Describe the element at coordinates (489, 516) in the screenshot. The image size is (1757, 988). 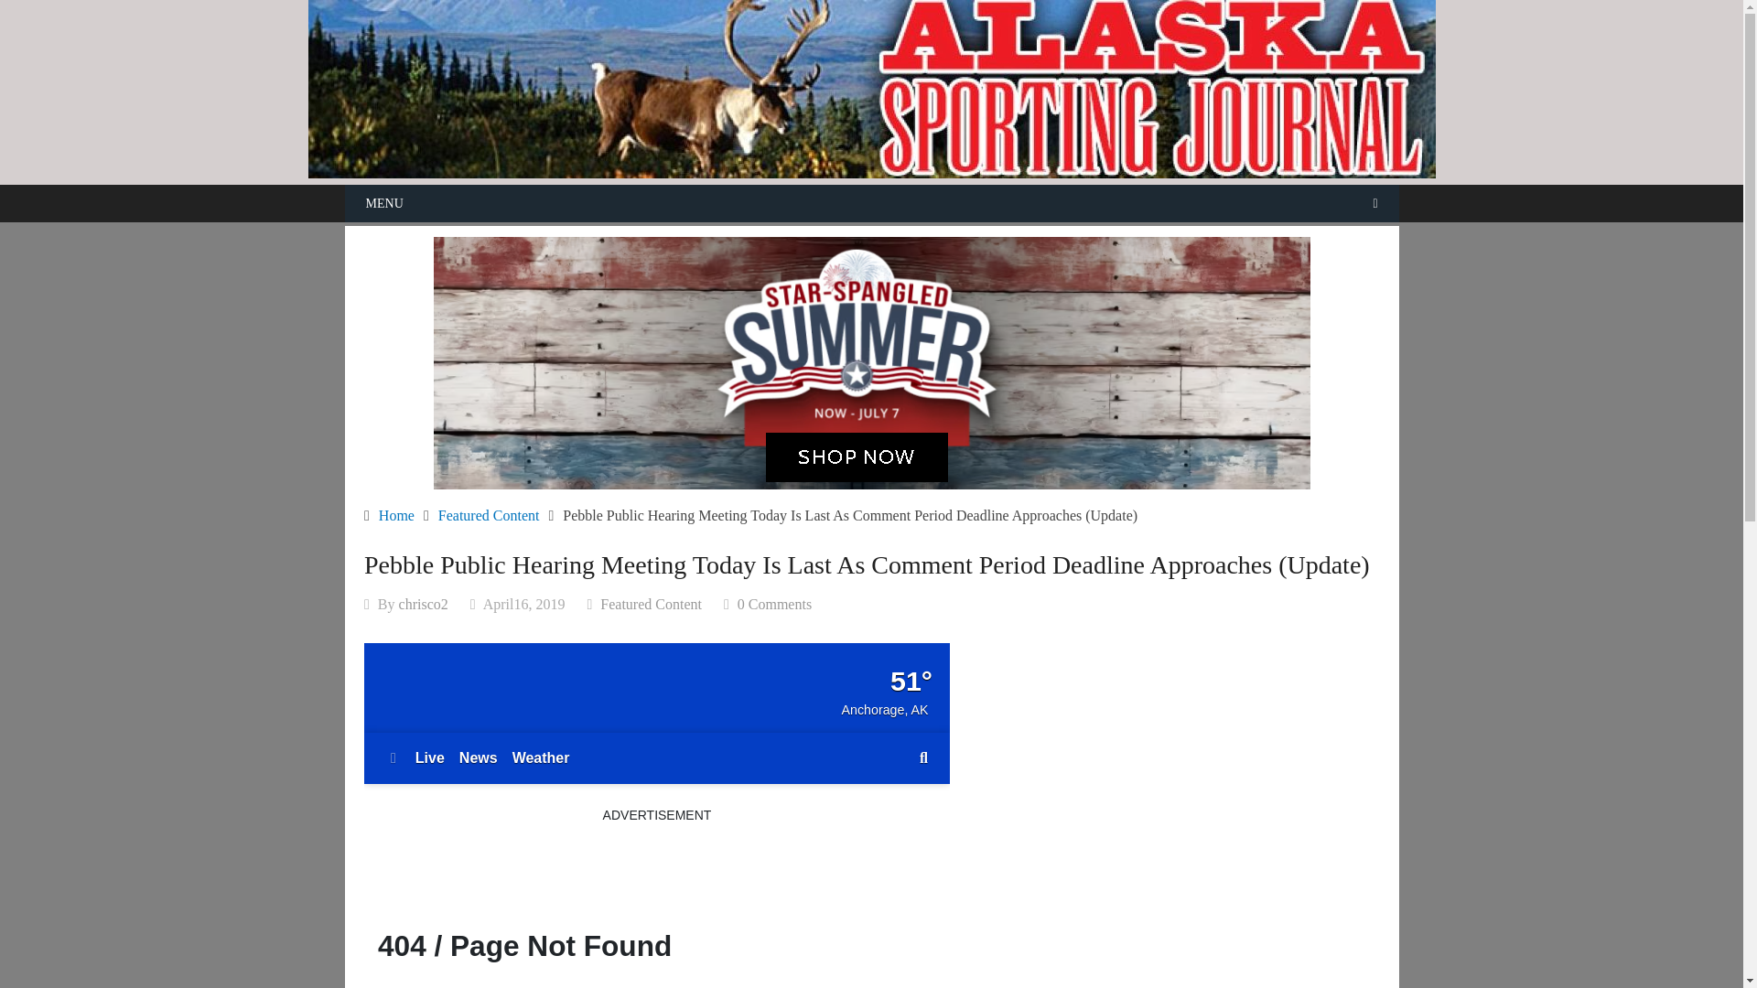
I see `Featured Content` at that location.